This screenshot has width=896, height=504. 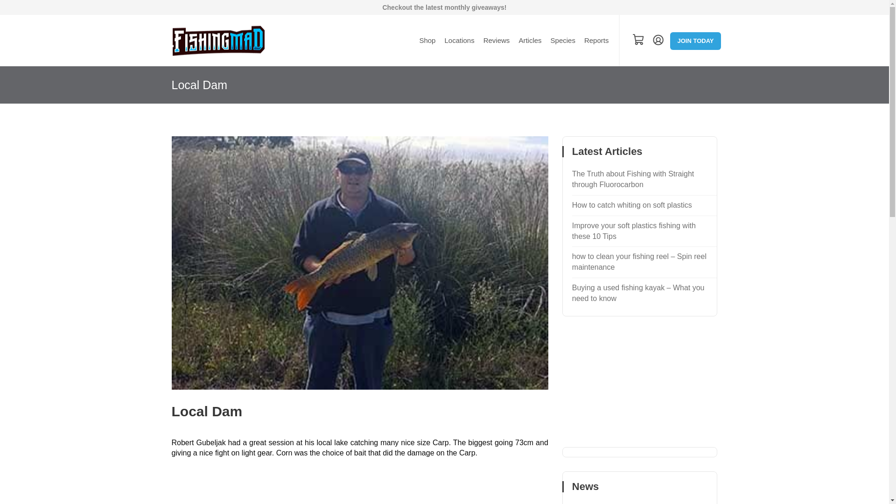 I want to click on Checkout the latest monthly giveaways!, so click(x=444, y=7).